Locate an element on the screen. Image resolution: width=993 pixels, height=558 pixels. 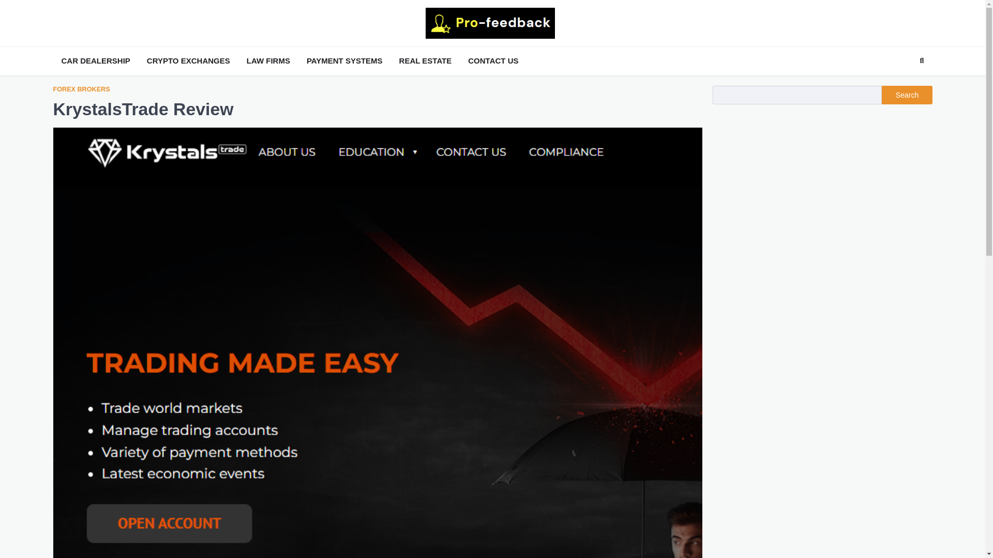
PAYMENT SYSTEMS is located at coordinates (344, 61).